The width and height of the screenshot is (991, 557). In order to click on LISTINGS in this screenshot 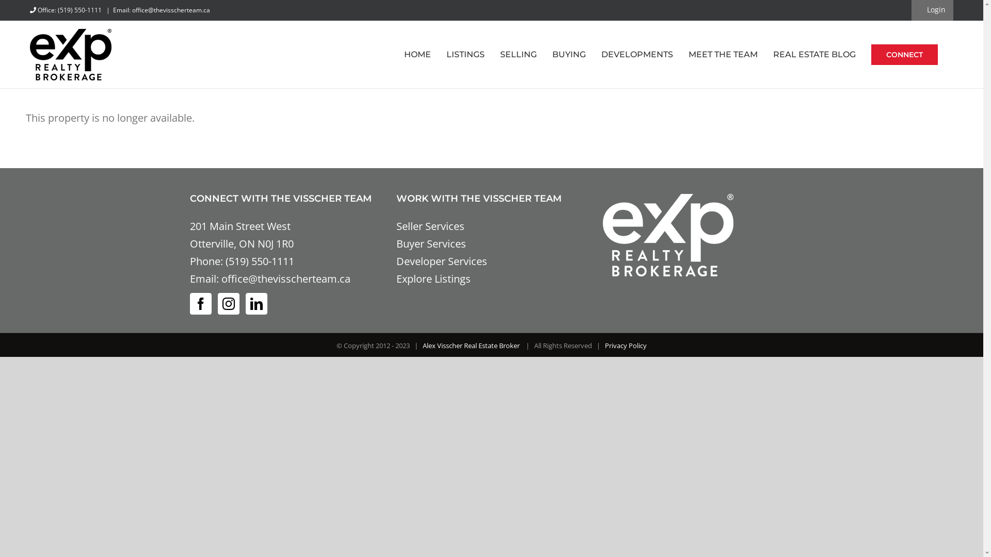, I will do `click(466, 55)`.